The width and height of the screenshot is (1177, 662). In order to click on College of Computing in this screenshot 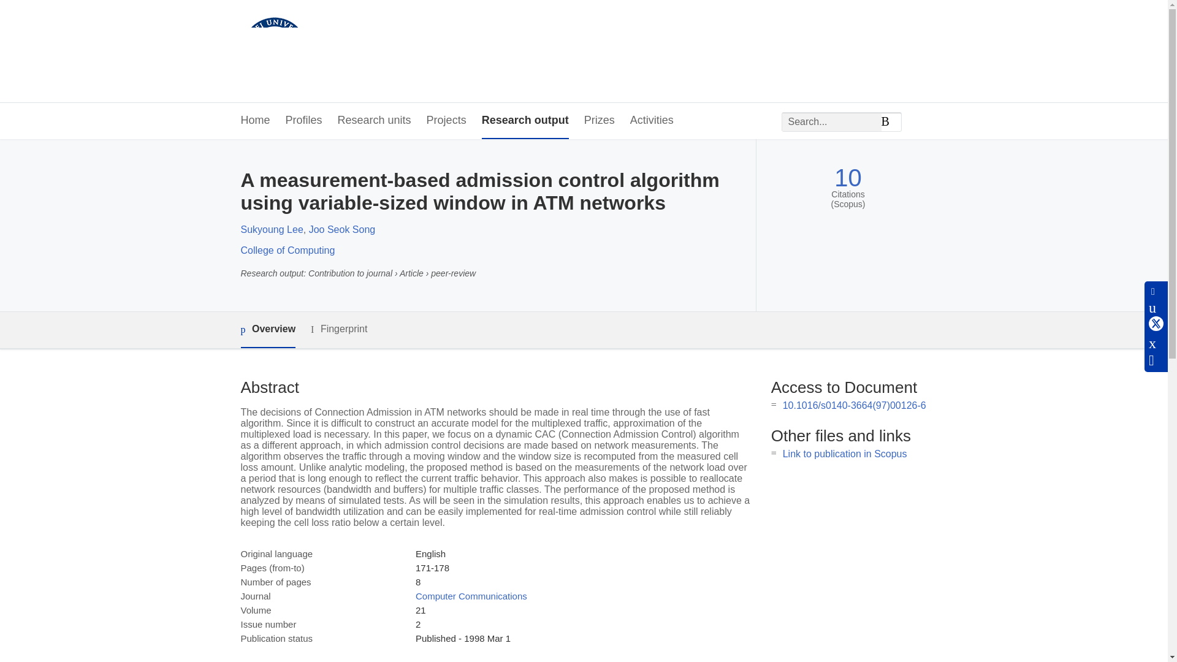, I will do `click(287, 250)`.